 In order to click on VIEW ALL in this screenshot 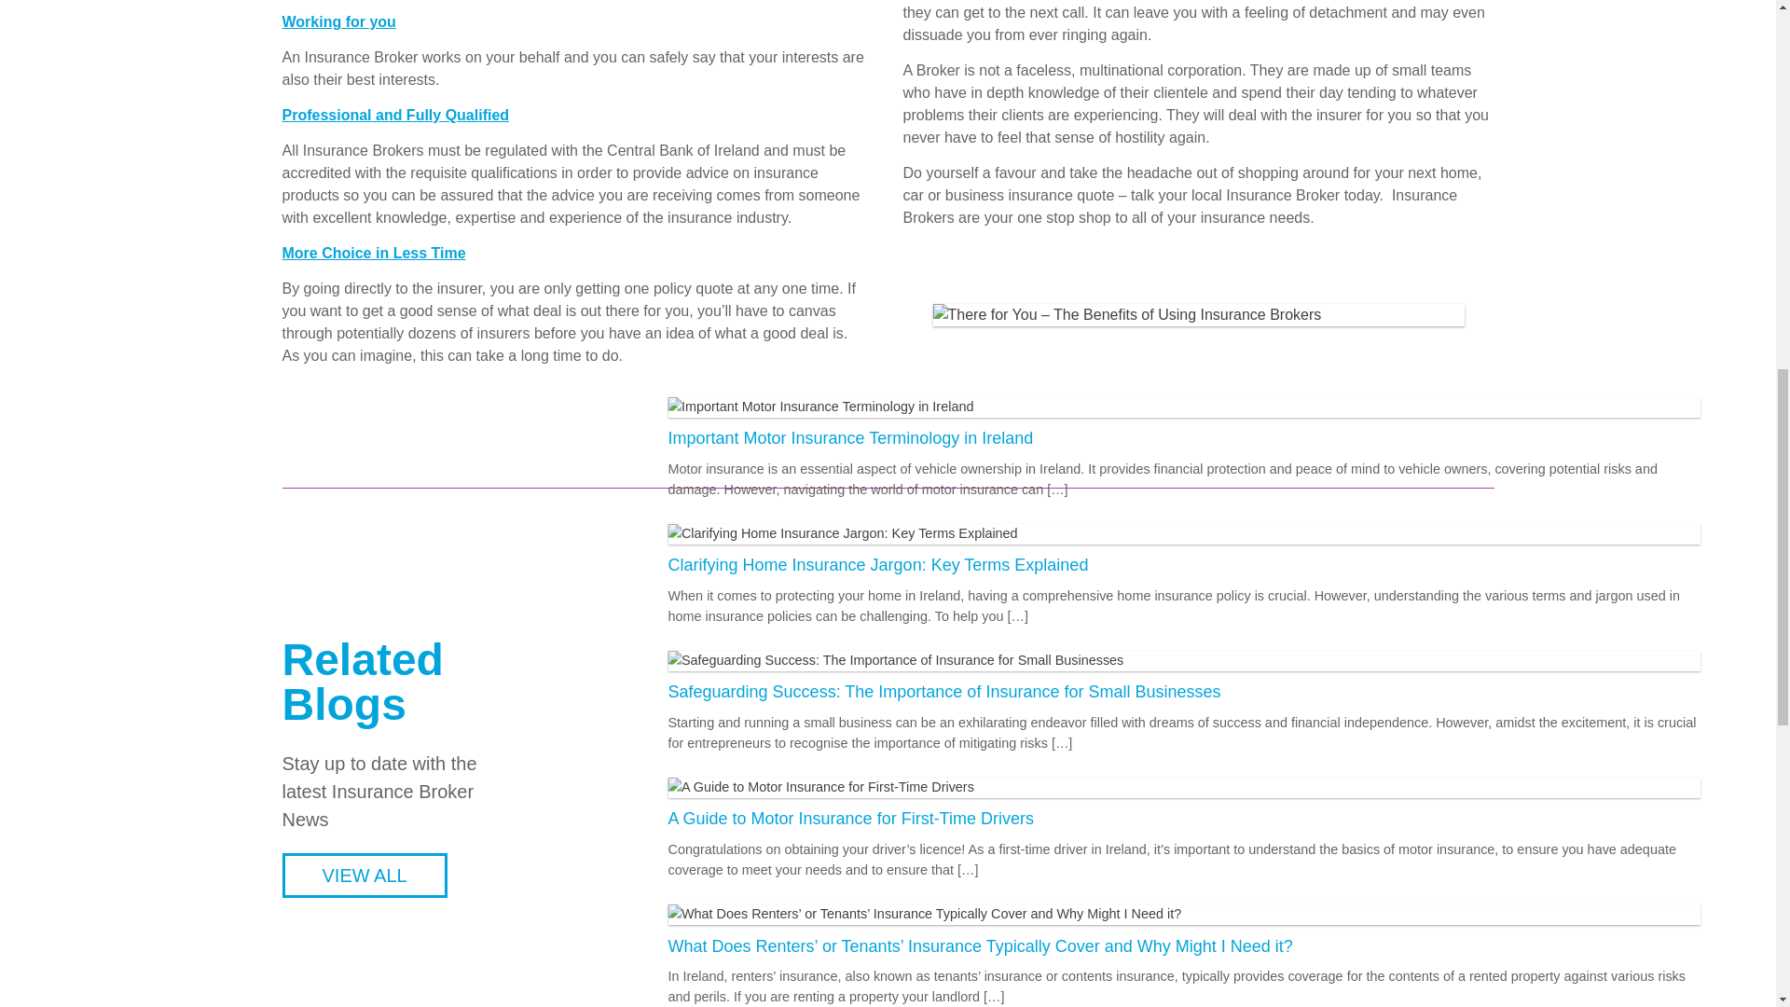, I will do `click(364, 875)`.